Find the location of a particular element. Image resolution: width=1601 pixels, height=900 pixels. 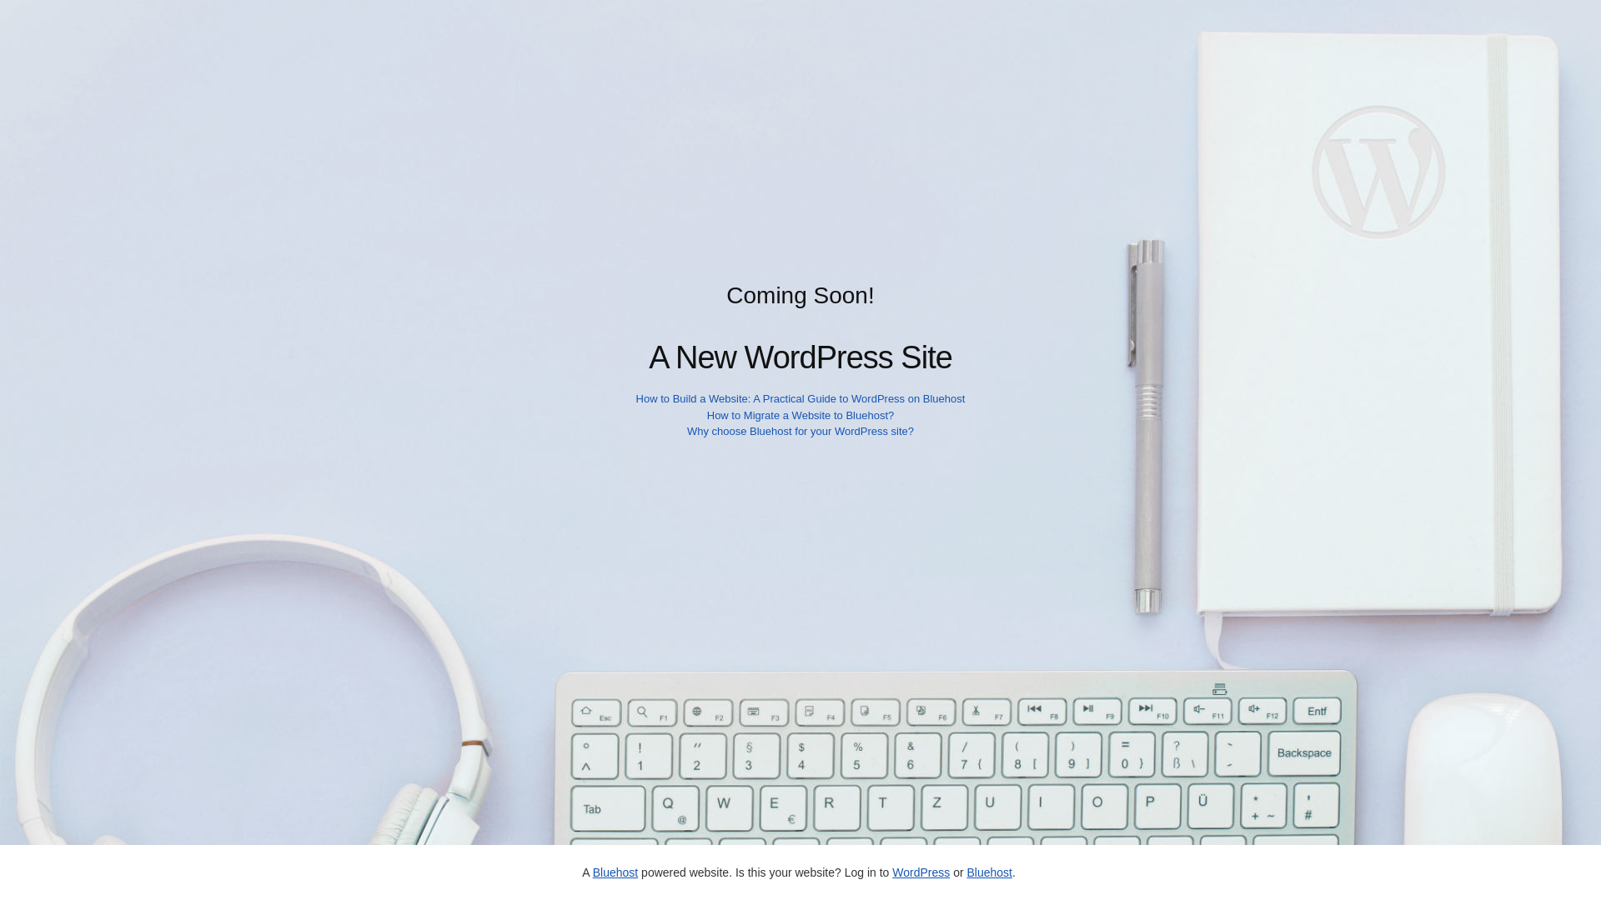

WordPress is located at coordinates (921, 872).